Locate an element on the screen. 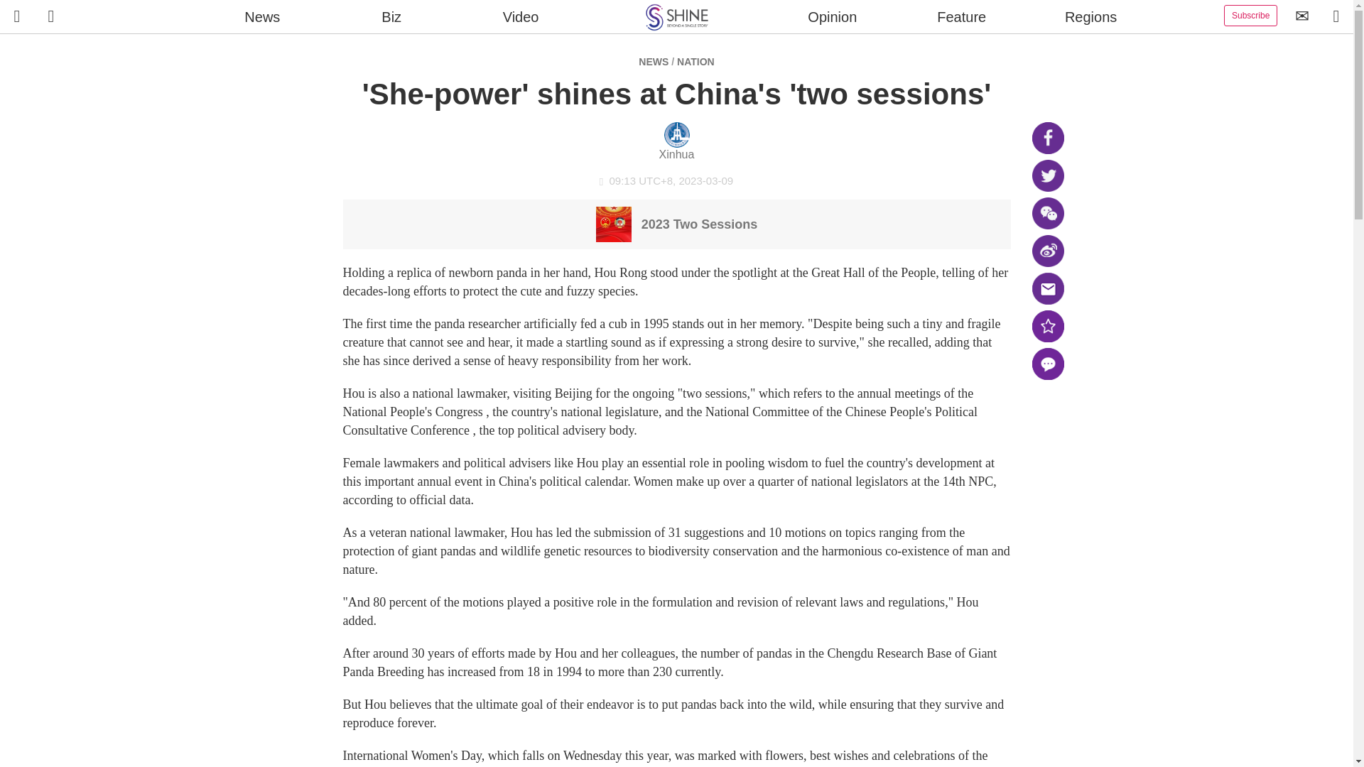 Image resolution: width=1364 pixels, height=767 pixels. Add to favorites is located at coordinates (1047, 326).